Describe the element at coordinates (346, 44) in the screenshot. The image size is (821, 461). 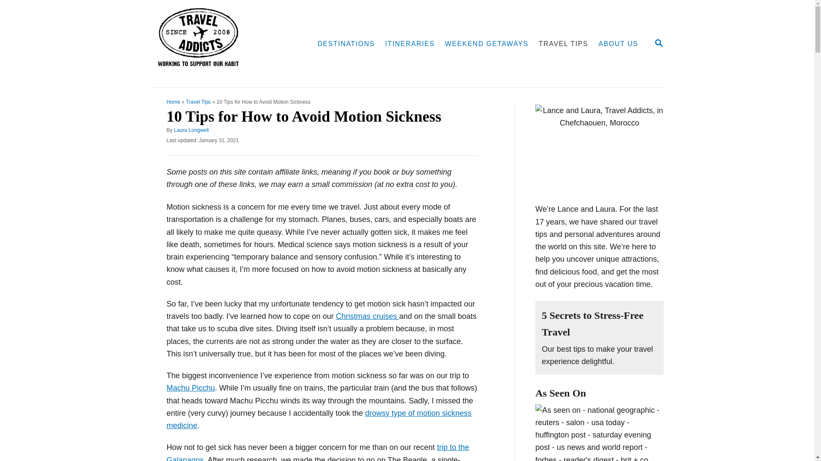
I see `DESTINATIONS` at that location.